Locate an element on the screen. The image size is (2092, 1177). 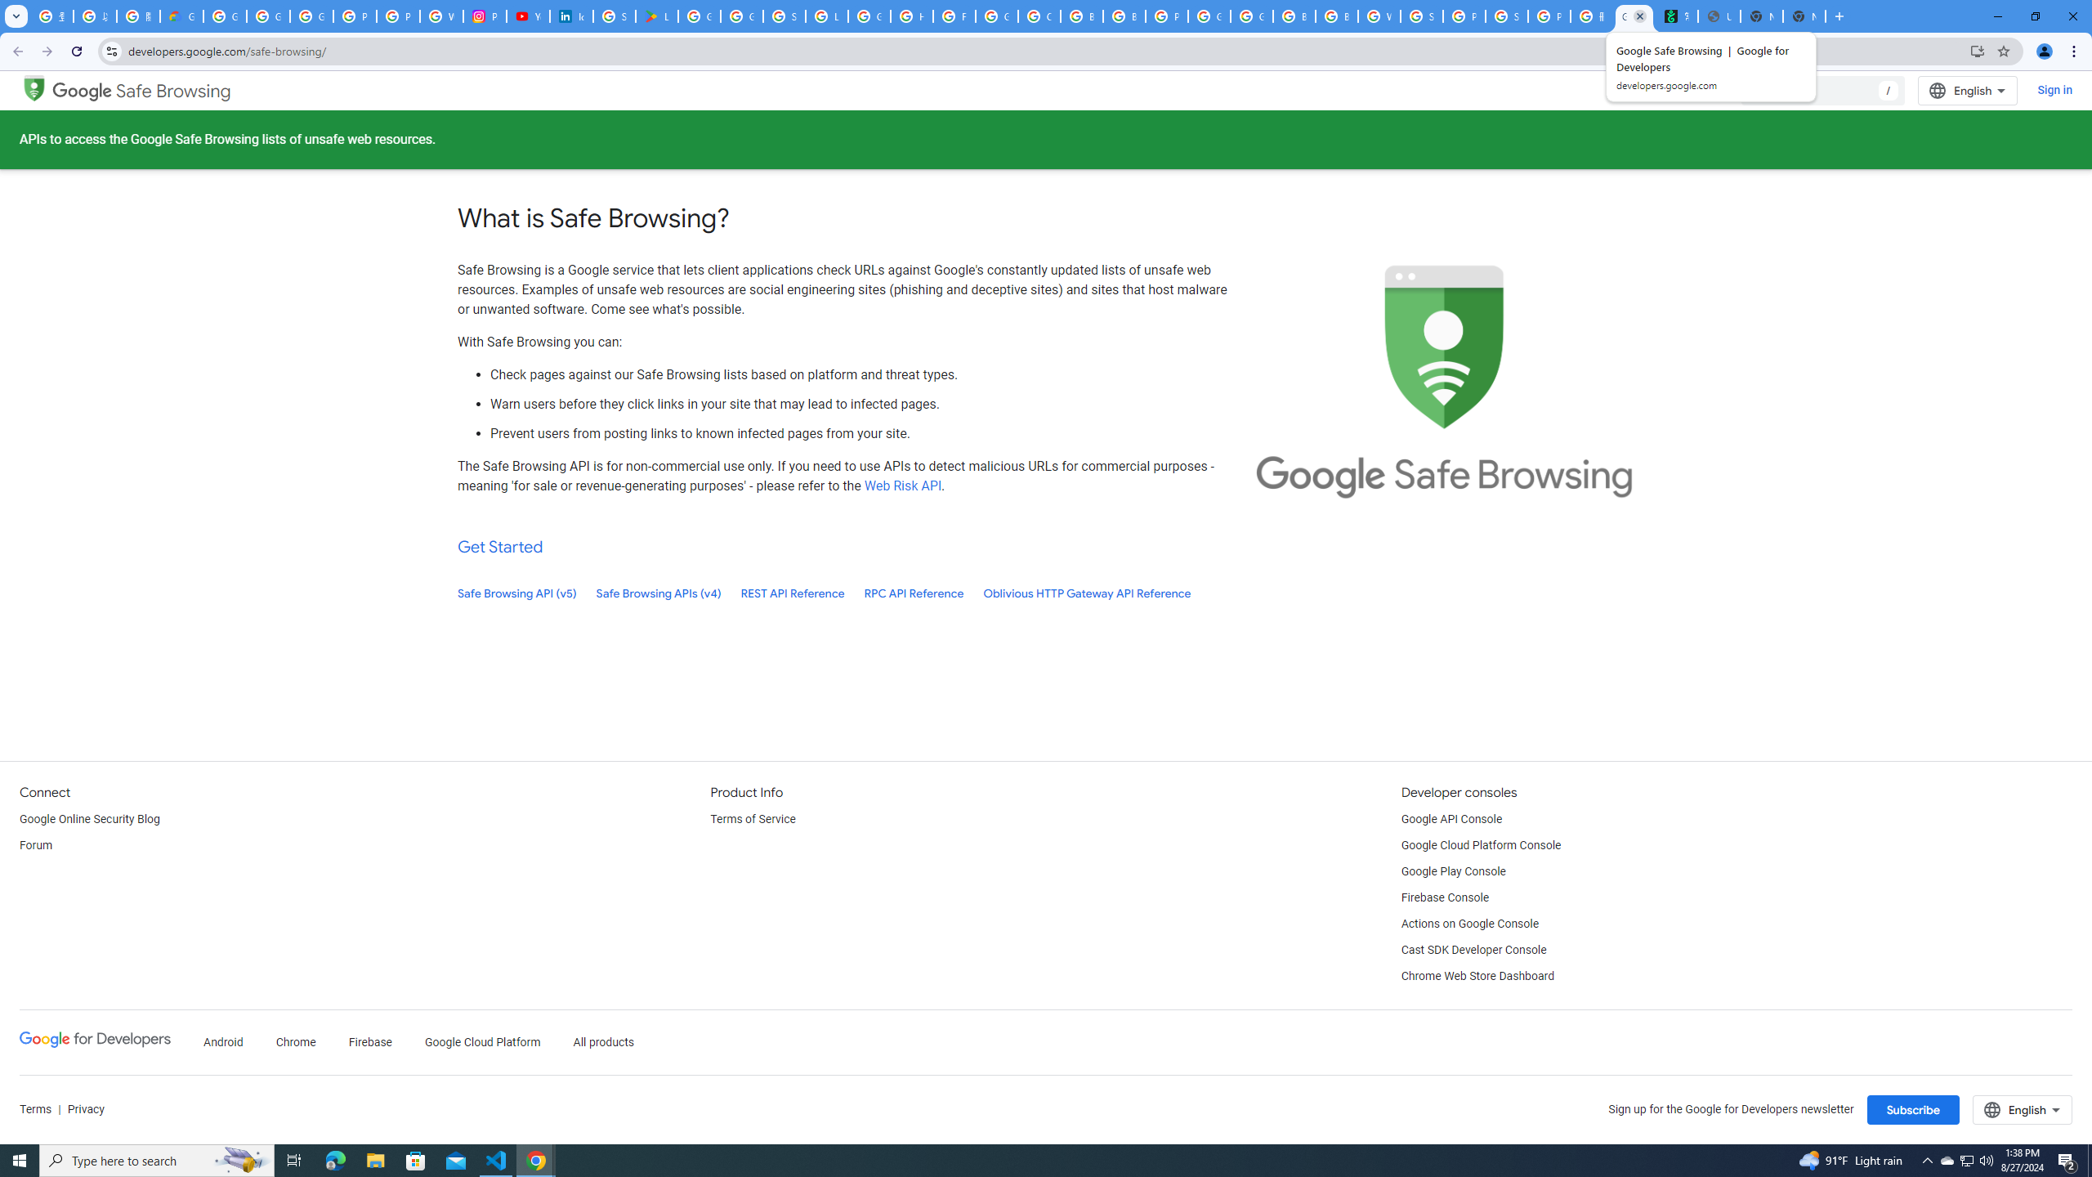
Web Risk API is located at coordinates (902, 486).